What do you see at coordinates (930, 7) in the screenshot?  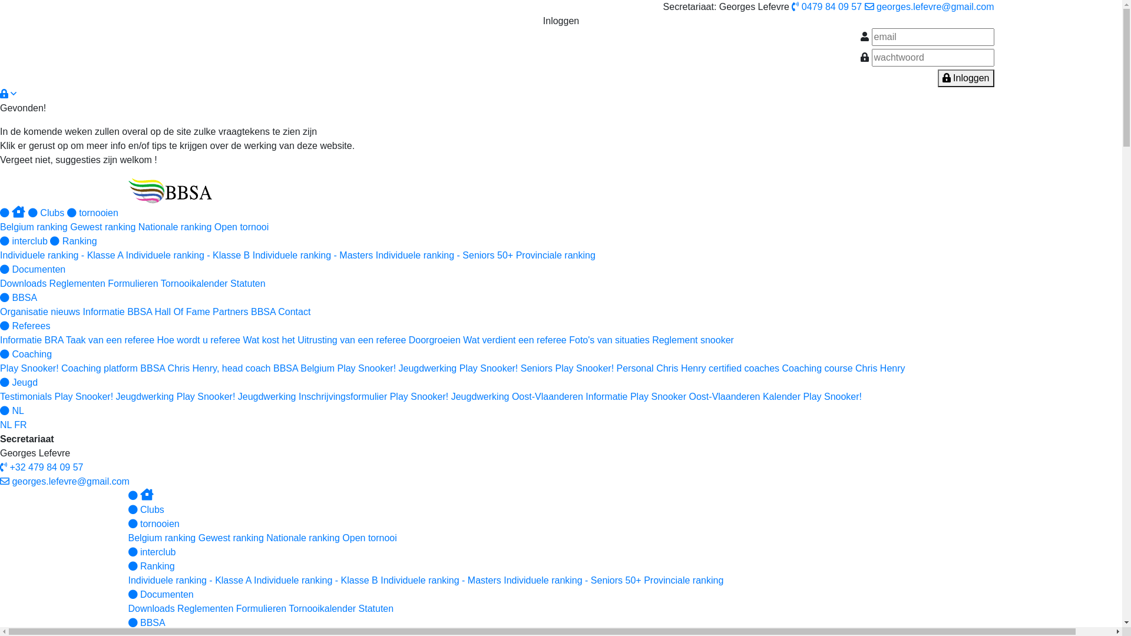 I see `georges.lefevre@gmail.com` at bounding box center [930, 7].